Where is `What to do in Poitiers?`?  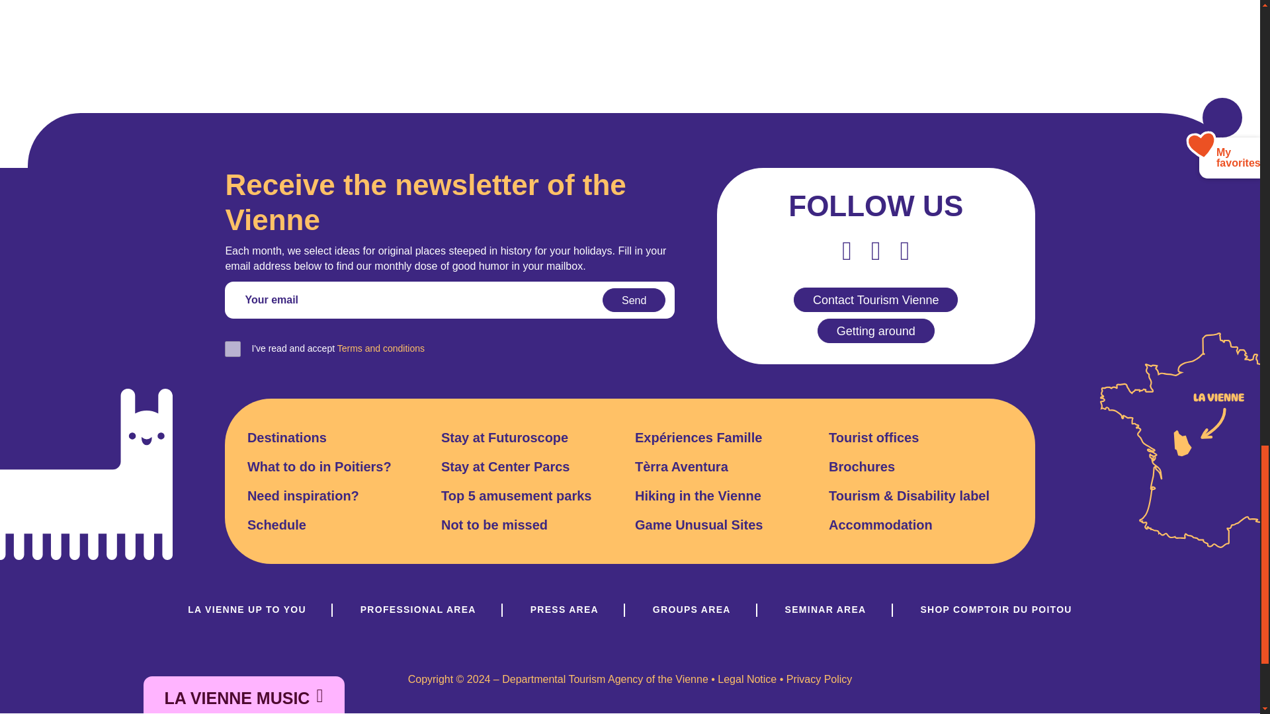
What to do in Poitiers? is located at coordinates (319, 467).